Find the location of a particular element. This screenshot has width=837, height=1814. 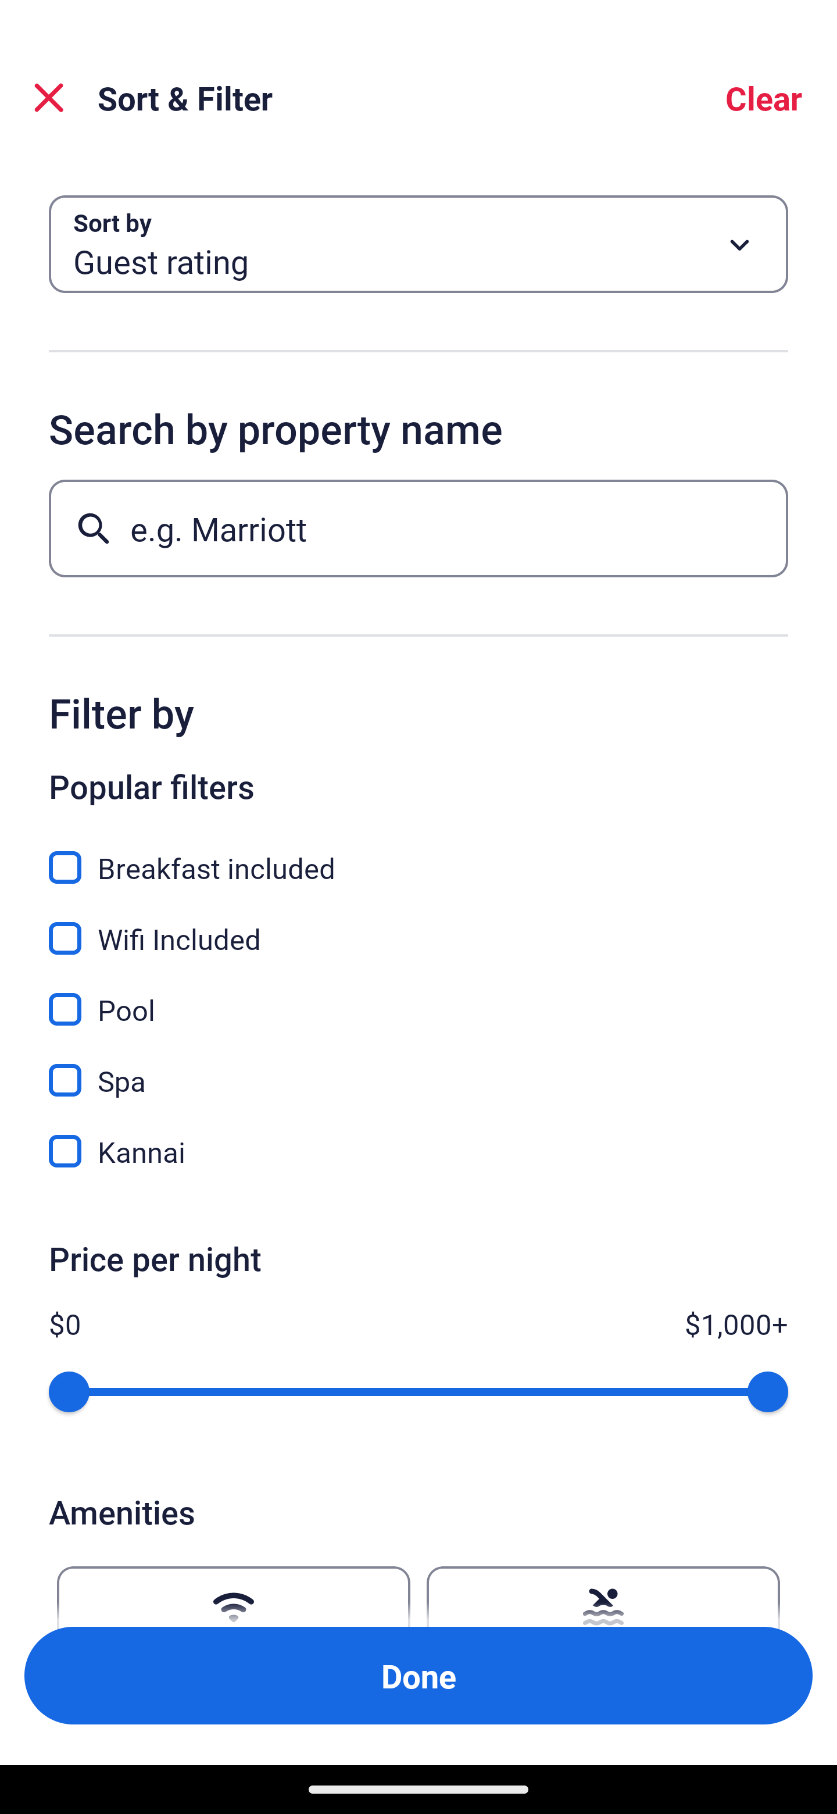

Close Sort and Filter is located at coordinates (49, 98).